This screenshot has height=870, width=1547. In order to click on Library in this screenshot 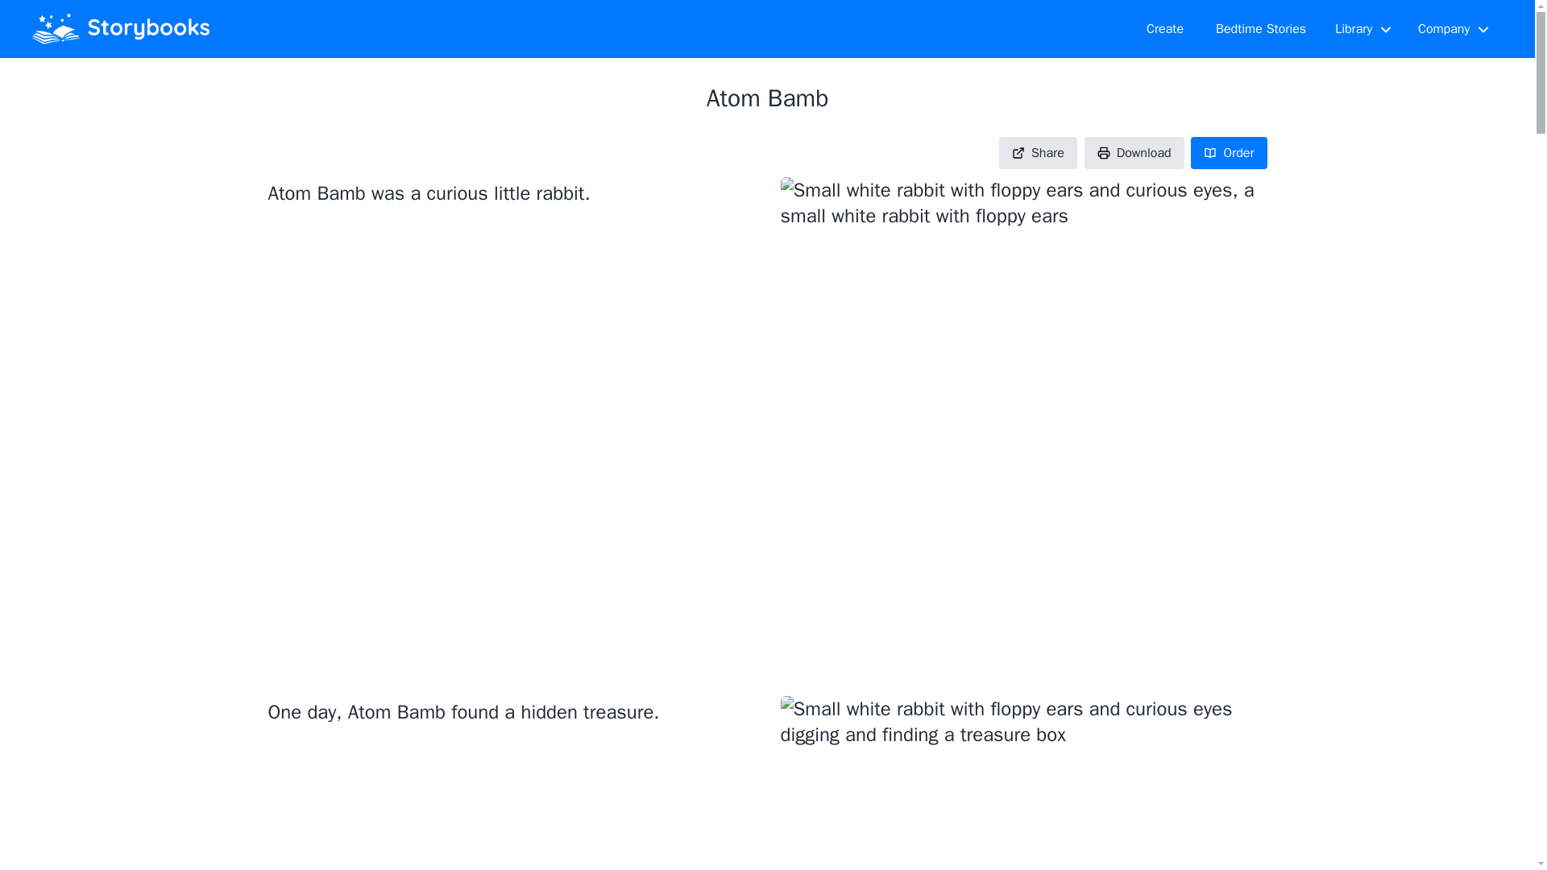, I will do `click(1363, 29)`.